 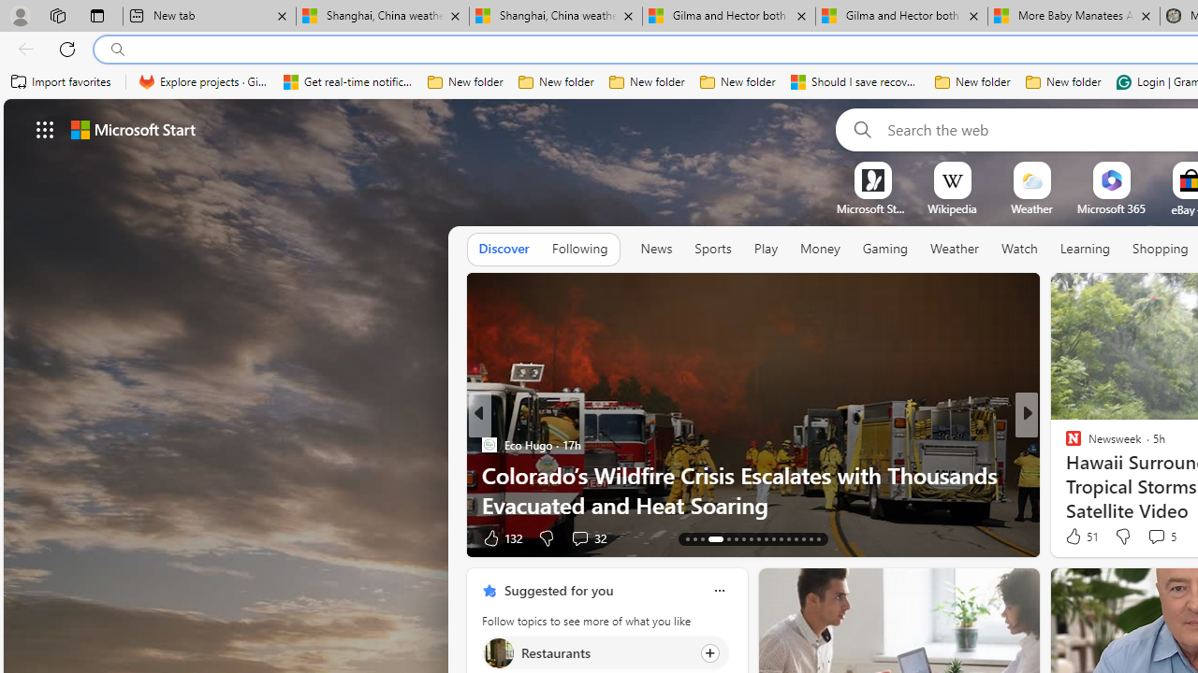 What do you see at coordinates (1072, 537) in the screenshot?
I see `8 Like` at bounding box center [1072, 537].